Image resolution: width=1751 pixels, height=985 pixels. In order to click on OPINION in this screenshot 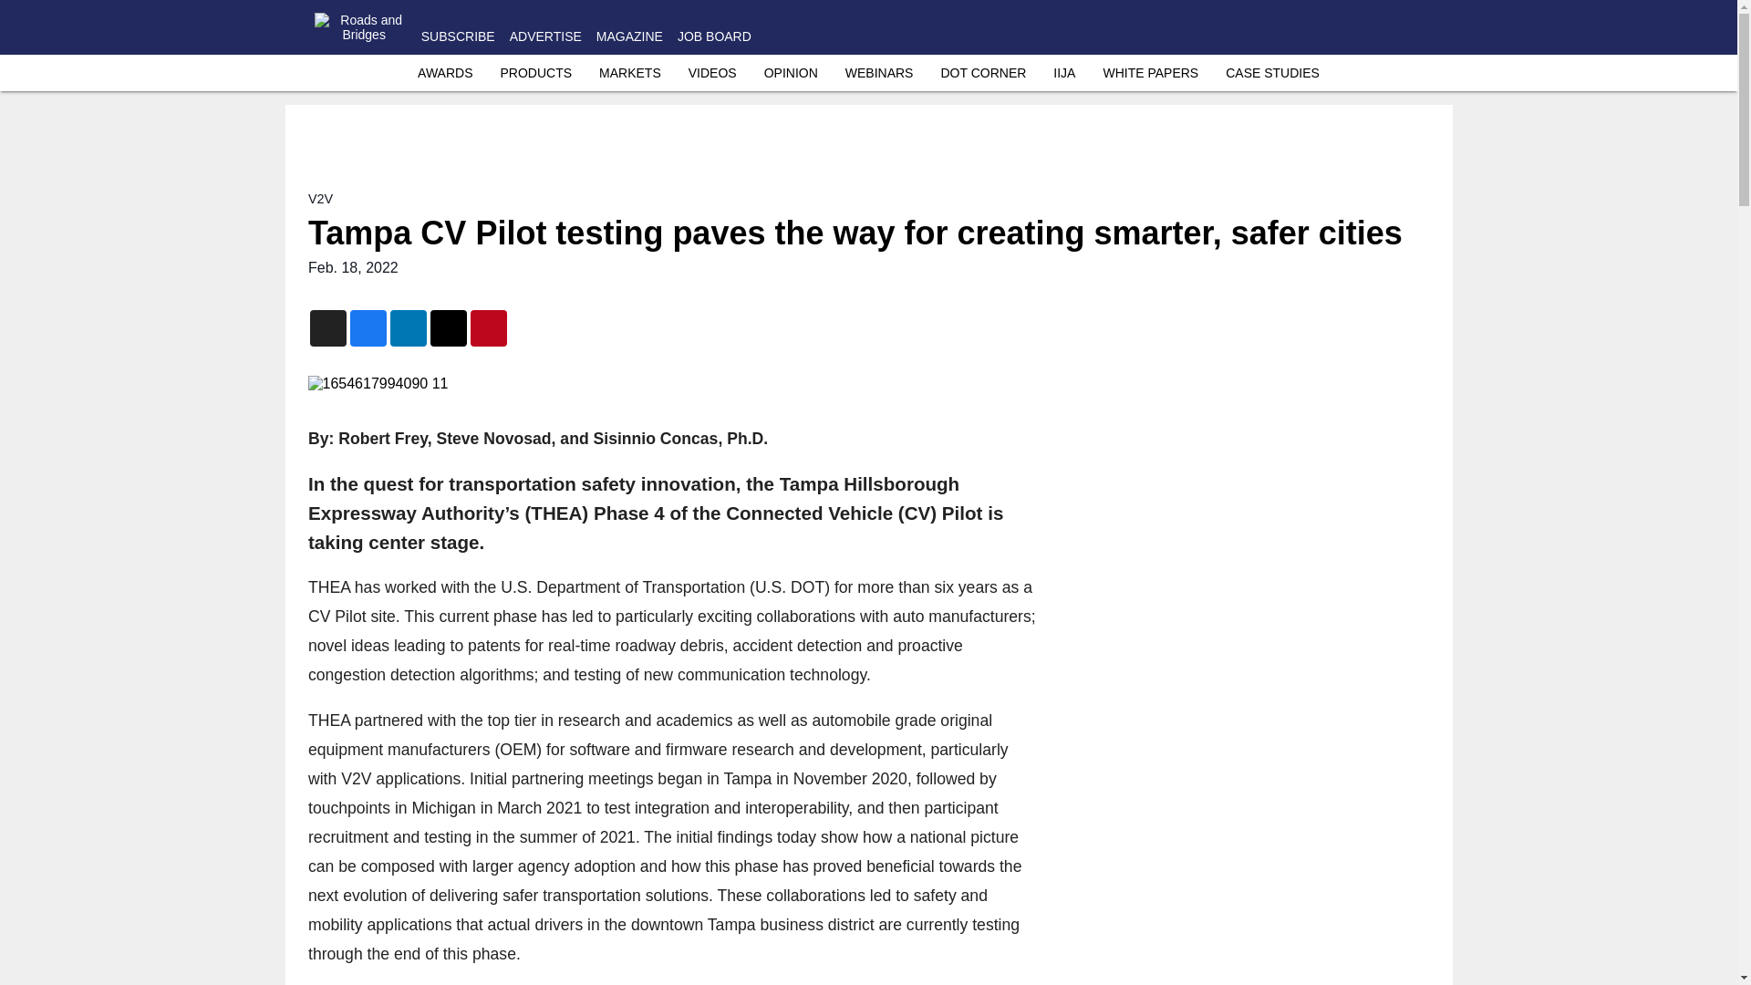, I will do `click(790, 73)`.